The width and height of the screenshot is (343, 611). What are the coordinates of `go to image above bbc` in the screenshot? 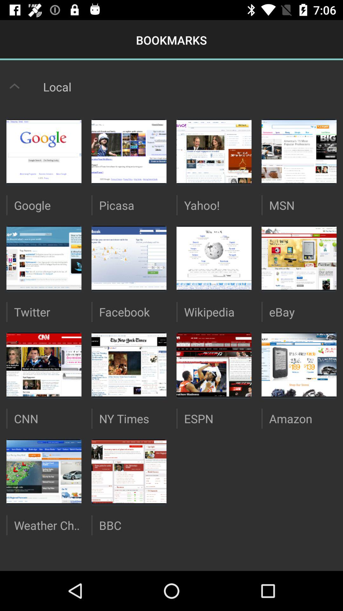 It's located at (129, 472).